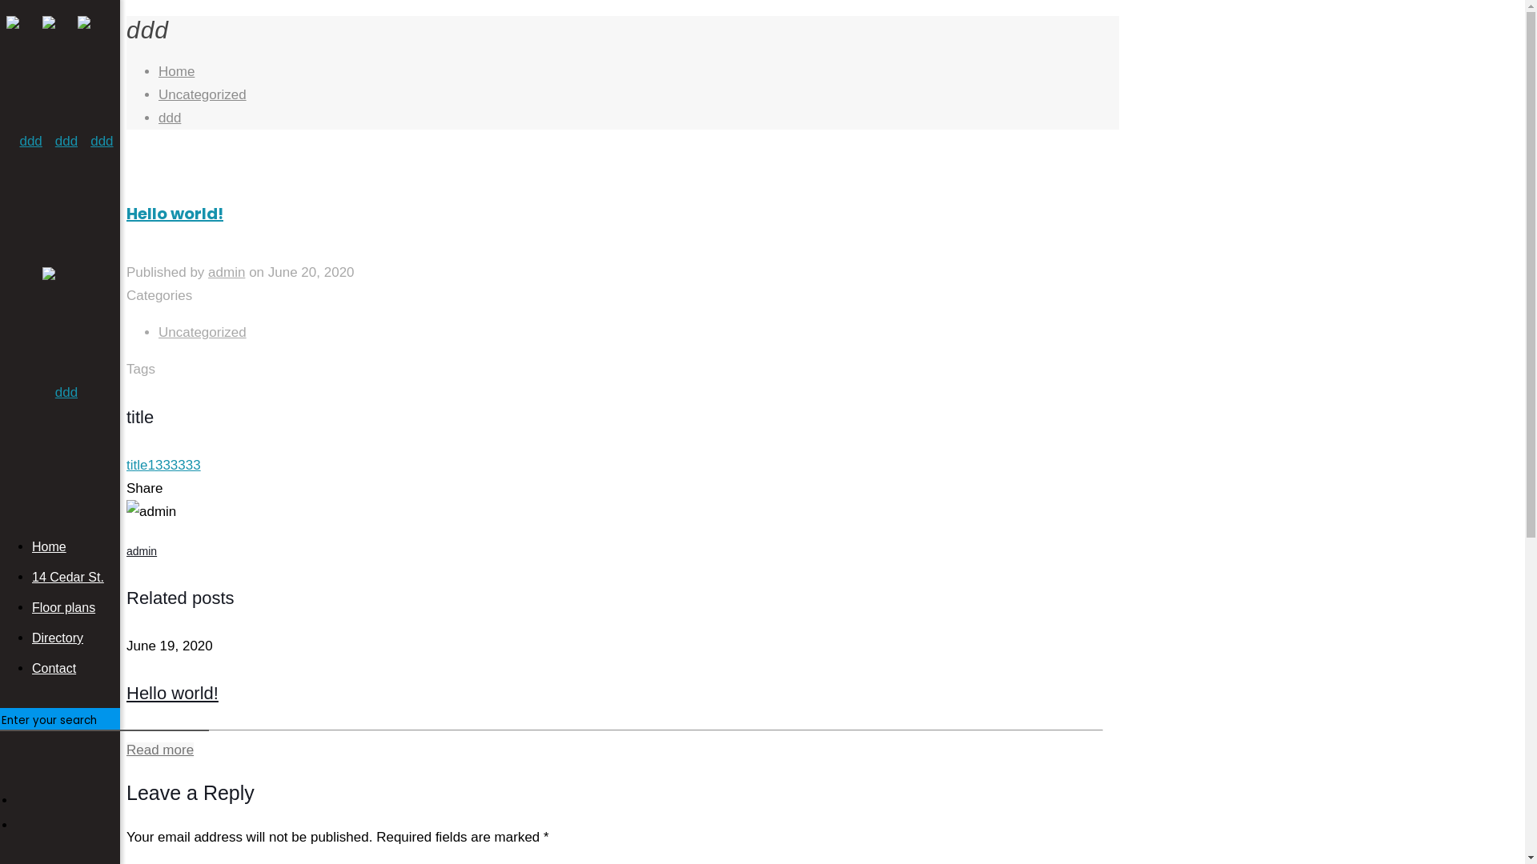 The image size is (1537, 864). What do you see at coordinates (141, 466) in the screenshot?
I see `title1` at bounding box center [141, 466].